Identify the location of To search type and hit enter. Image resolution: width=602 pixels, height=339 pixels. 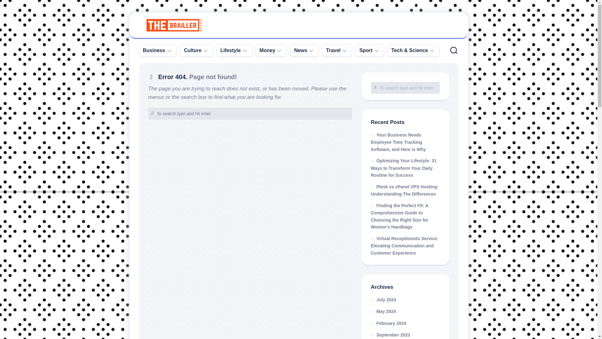
(250, 114).